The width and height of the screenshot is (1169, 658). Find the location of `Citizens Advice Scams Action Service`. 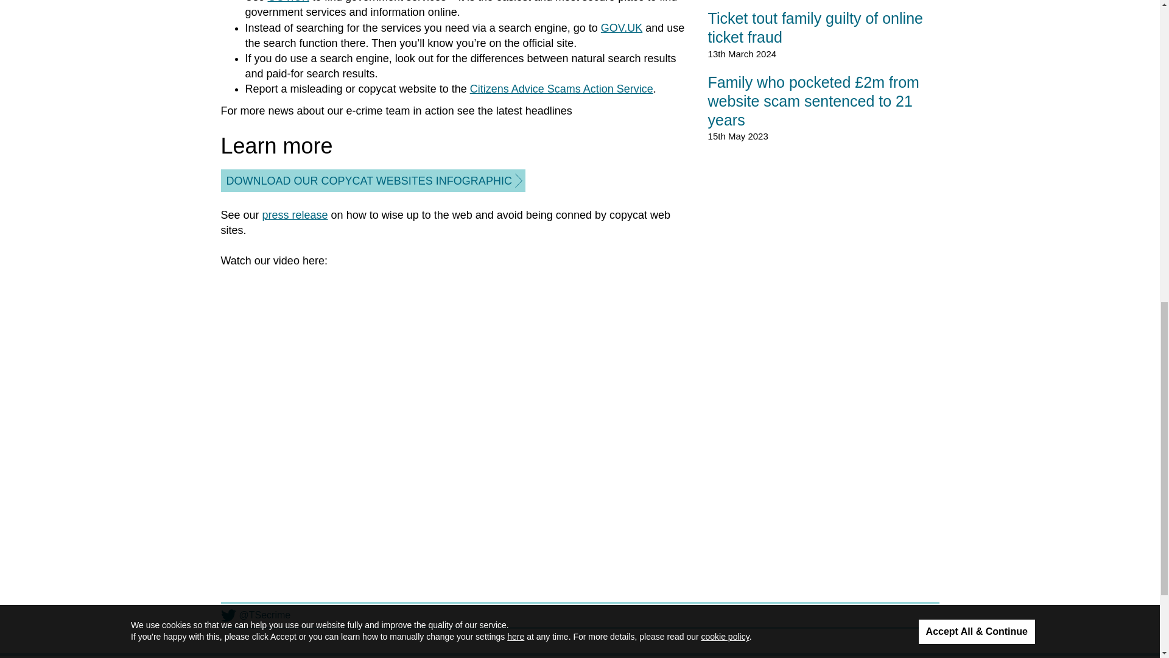

Citizens Advice Scams Action Service is located at coordinates (561, 89).